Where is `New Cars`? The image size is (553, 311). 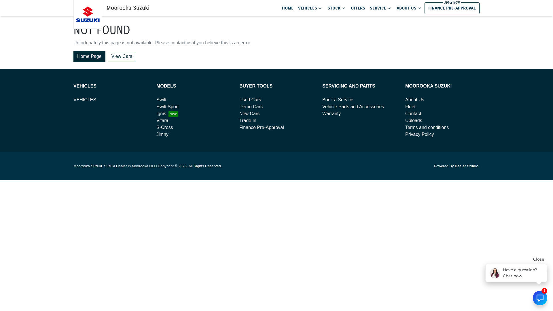 New Cars is located at coordinates (249, 113).